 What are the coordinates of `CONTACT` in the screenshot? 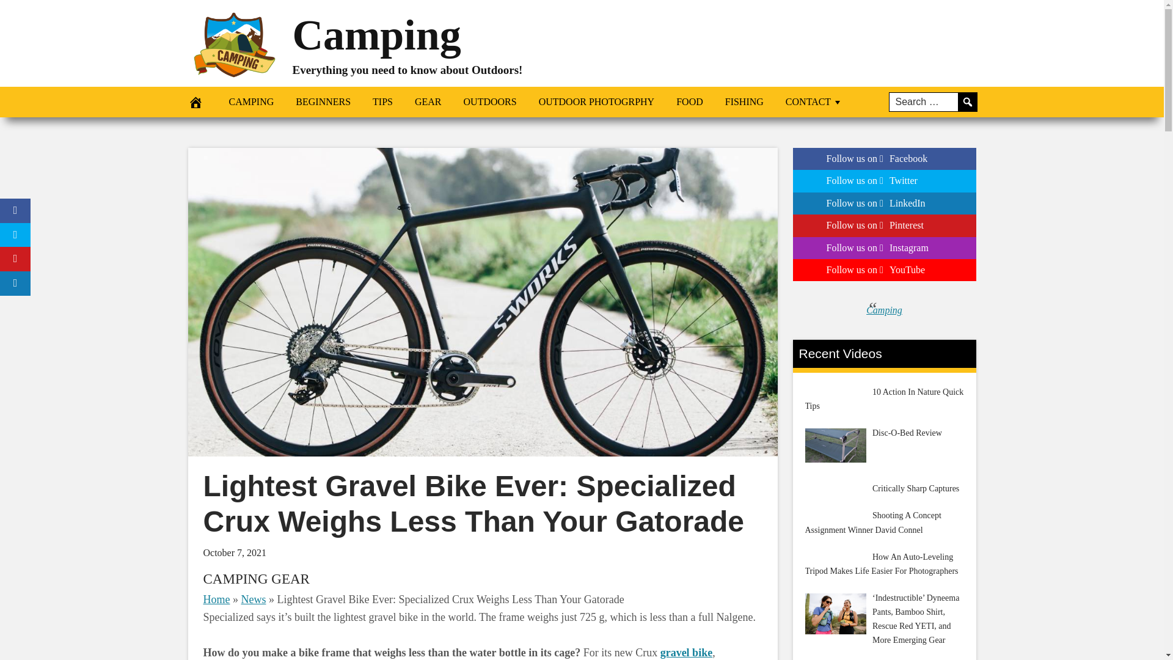 It's located at (814, 101).